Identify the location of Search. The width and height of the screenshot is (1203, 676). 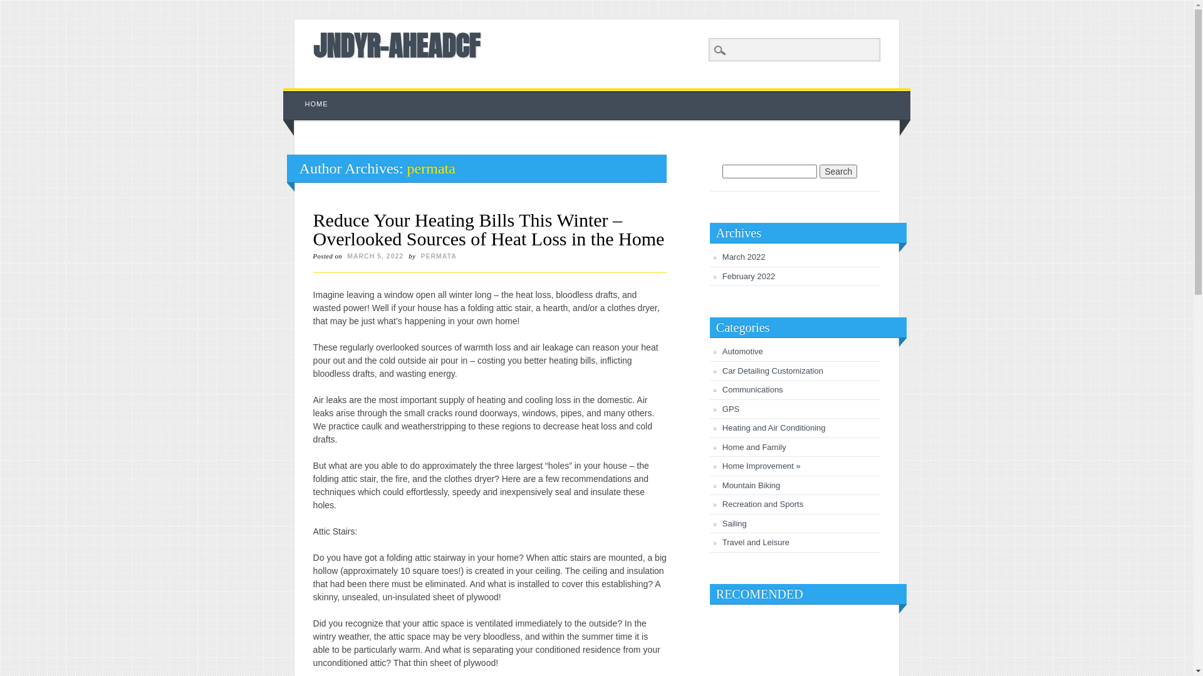
(19, 7).